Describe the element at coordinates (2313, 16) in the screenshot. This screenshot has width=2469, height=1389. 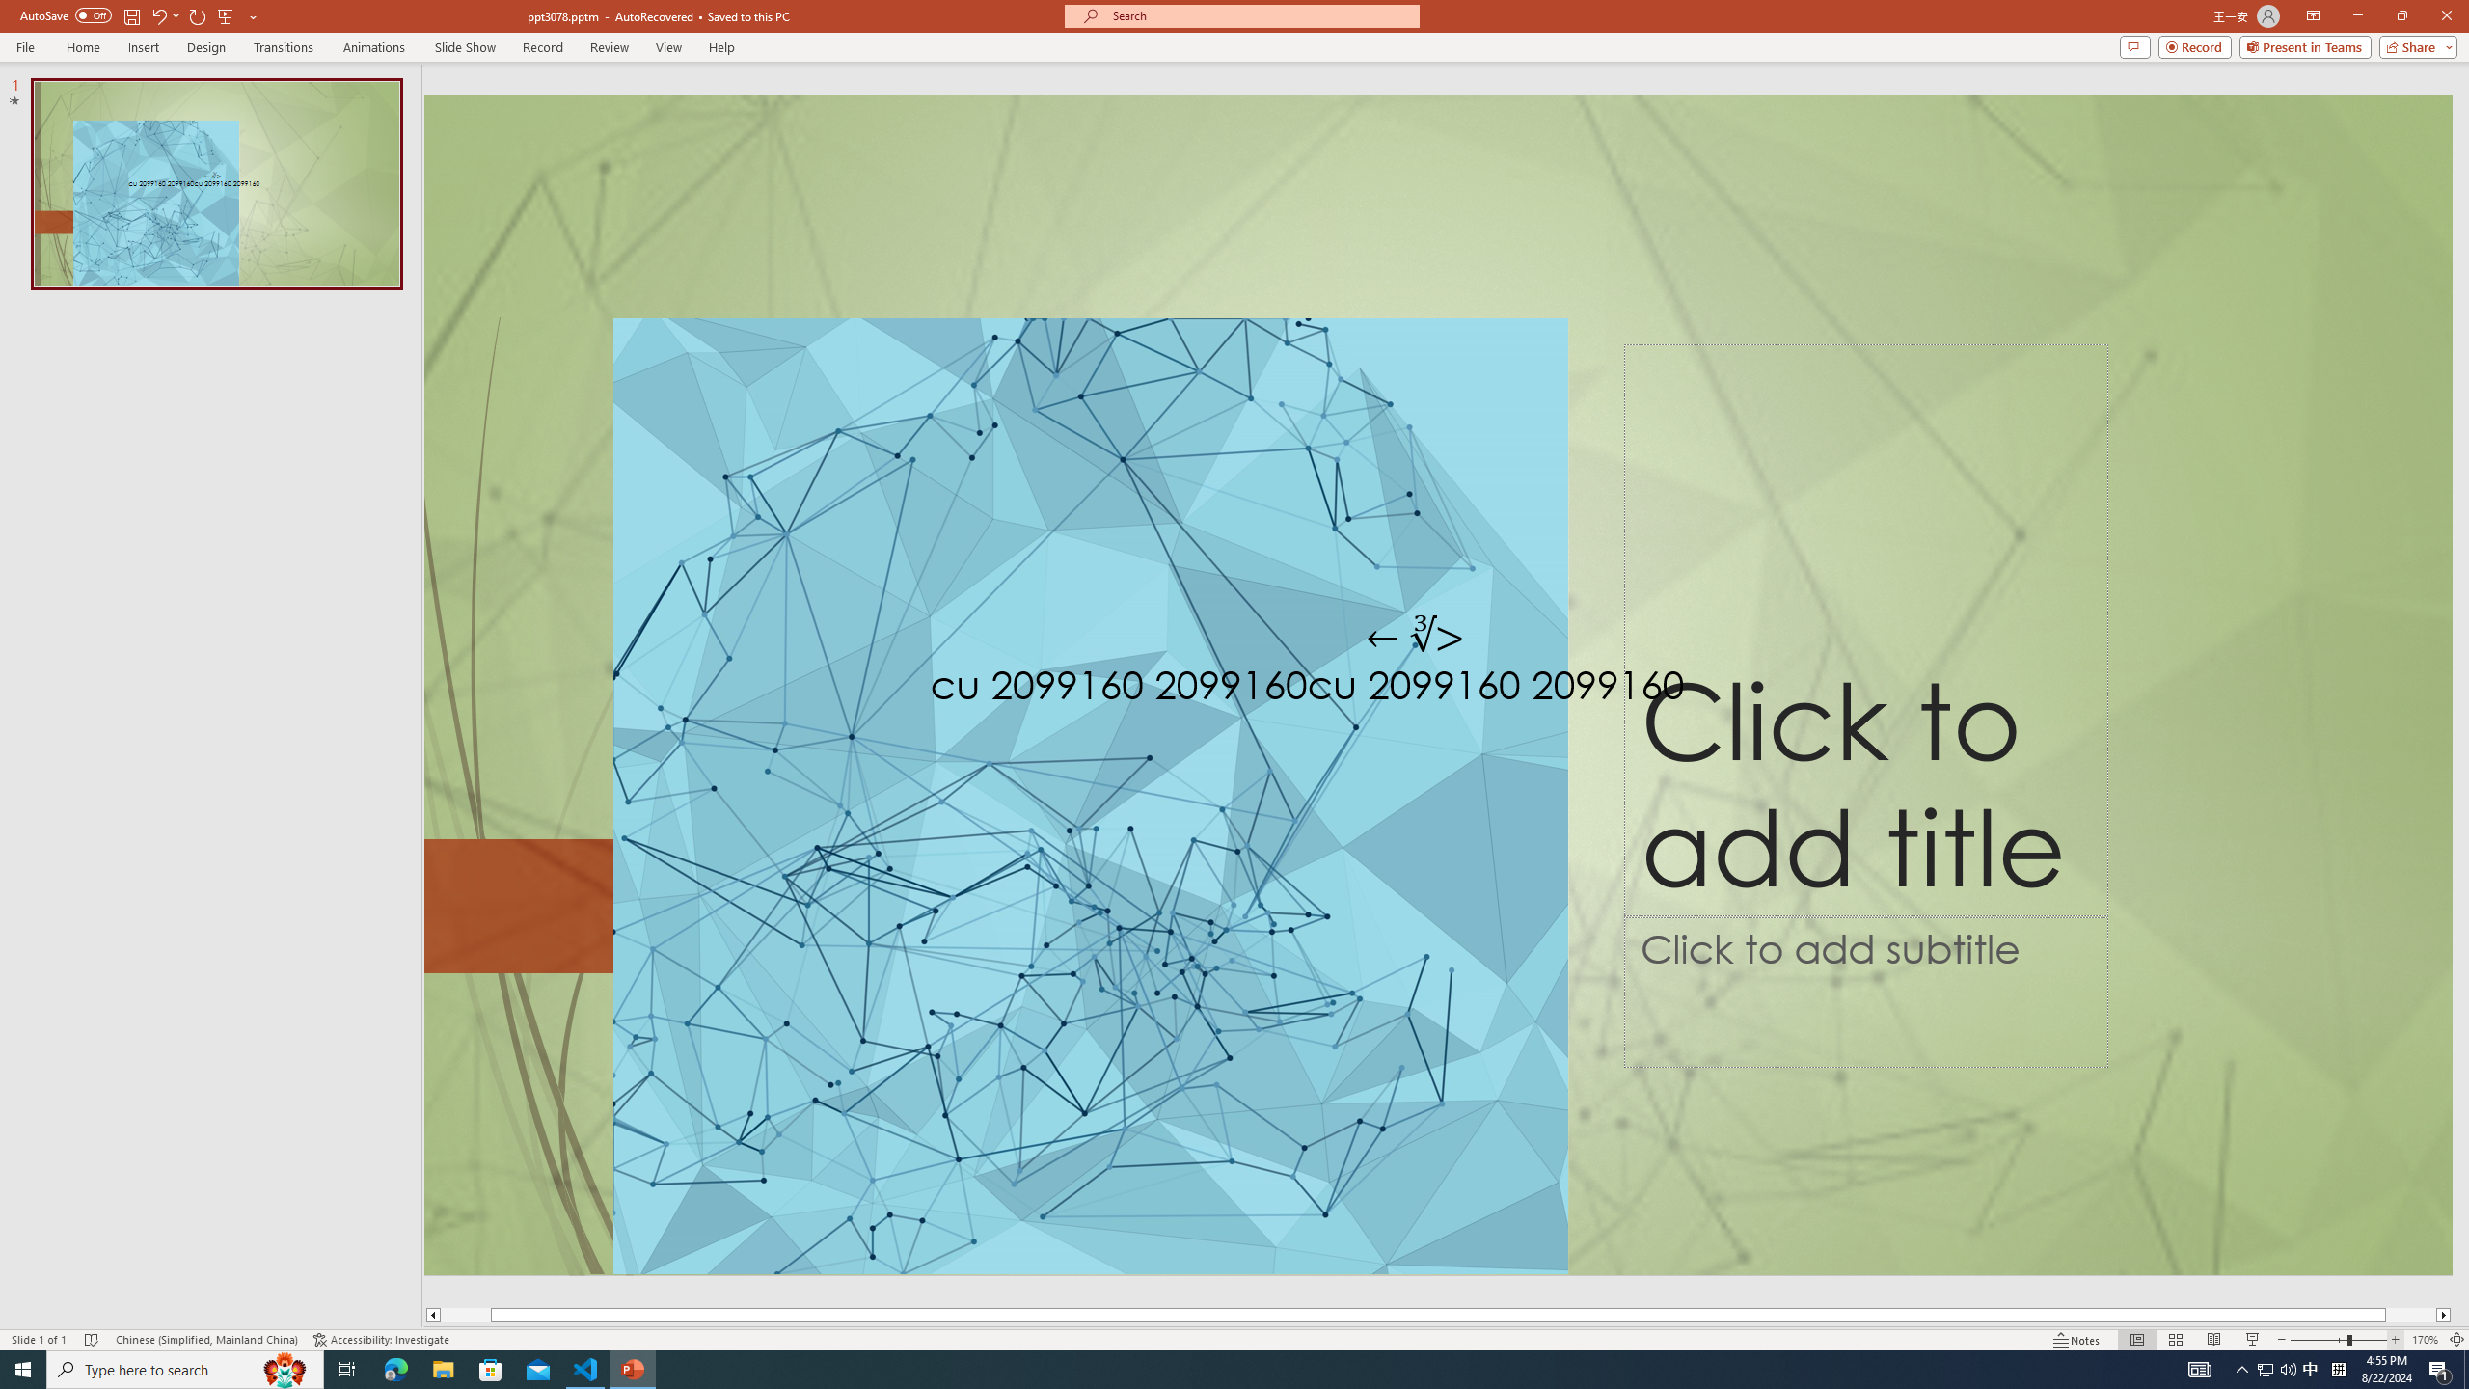
I see `Ribbon Display Options` at that location.